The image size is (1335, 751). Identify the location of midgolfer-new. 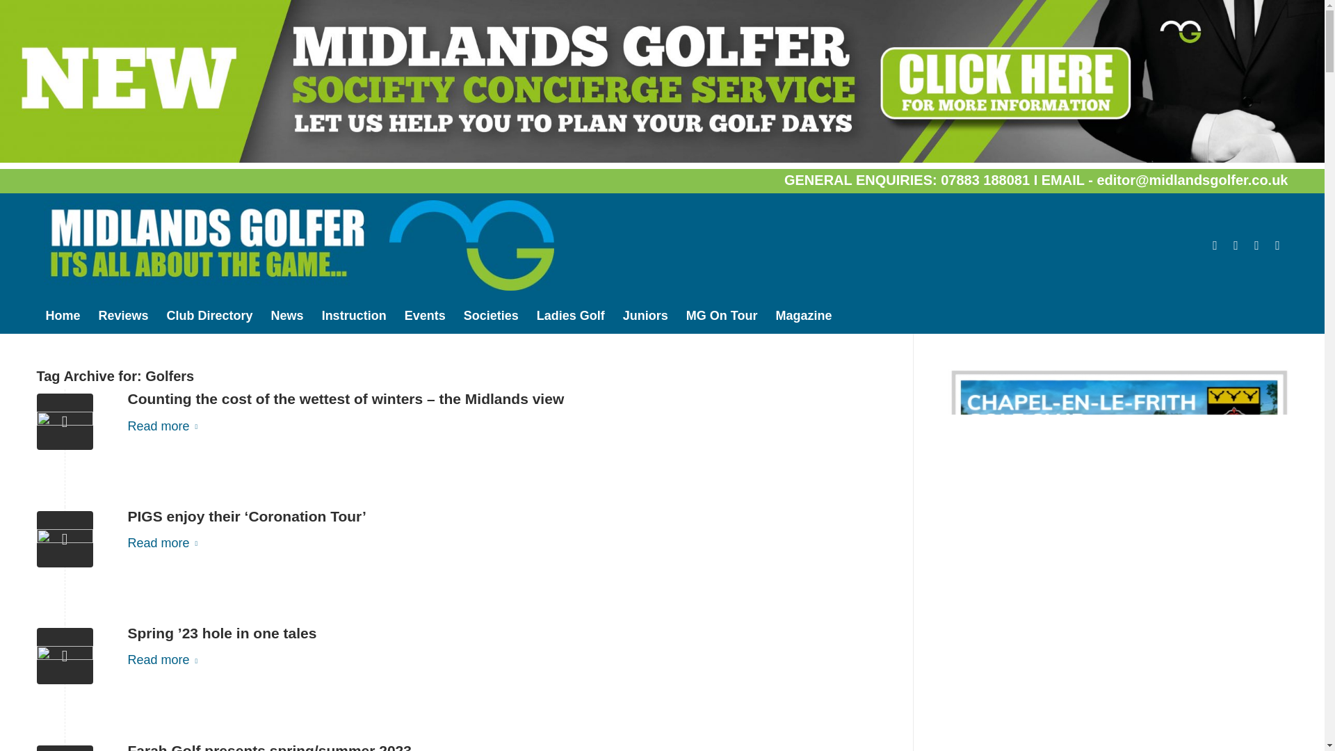
(298, 245).